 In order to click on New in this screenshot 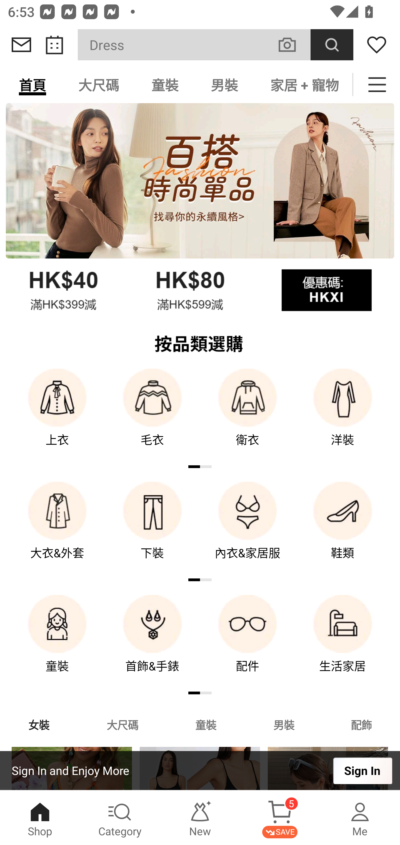, I will do `click(200, 818)`.